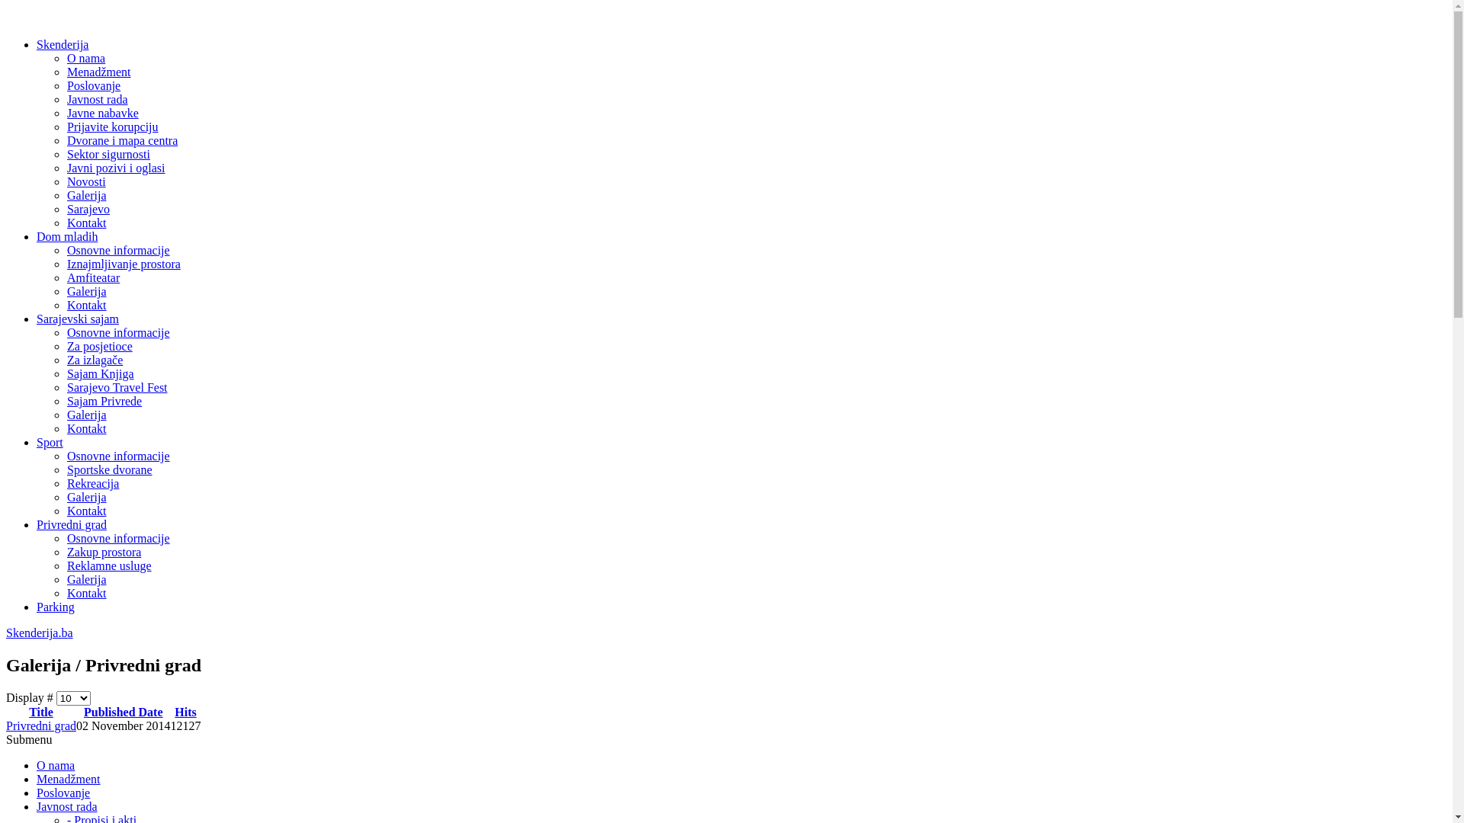 Image resolution: width=1464 pixels, height=823 pixels. I want to click on Galerija, so click(87, 195).